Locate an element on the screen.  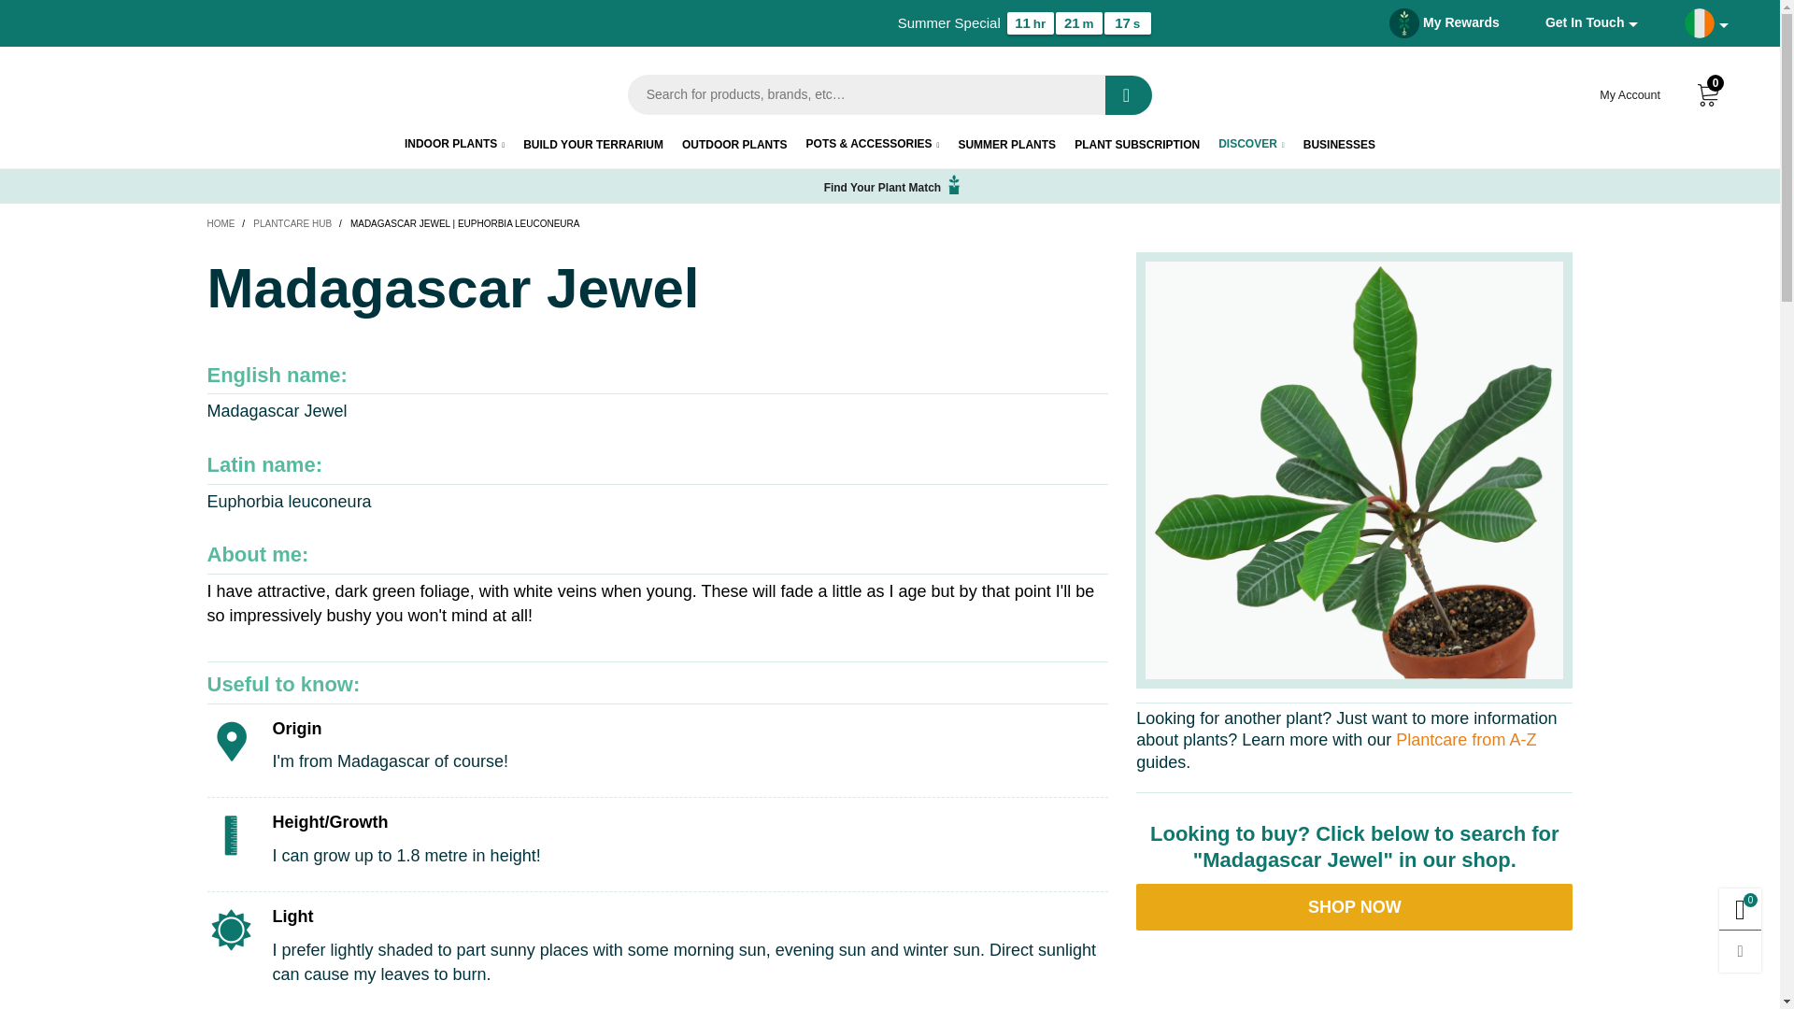
Outdoor Plants is located at coordinates (734, 145).